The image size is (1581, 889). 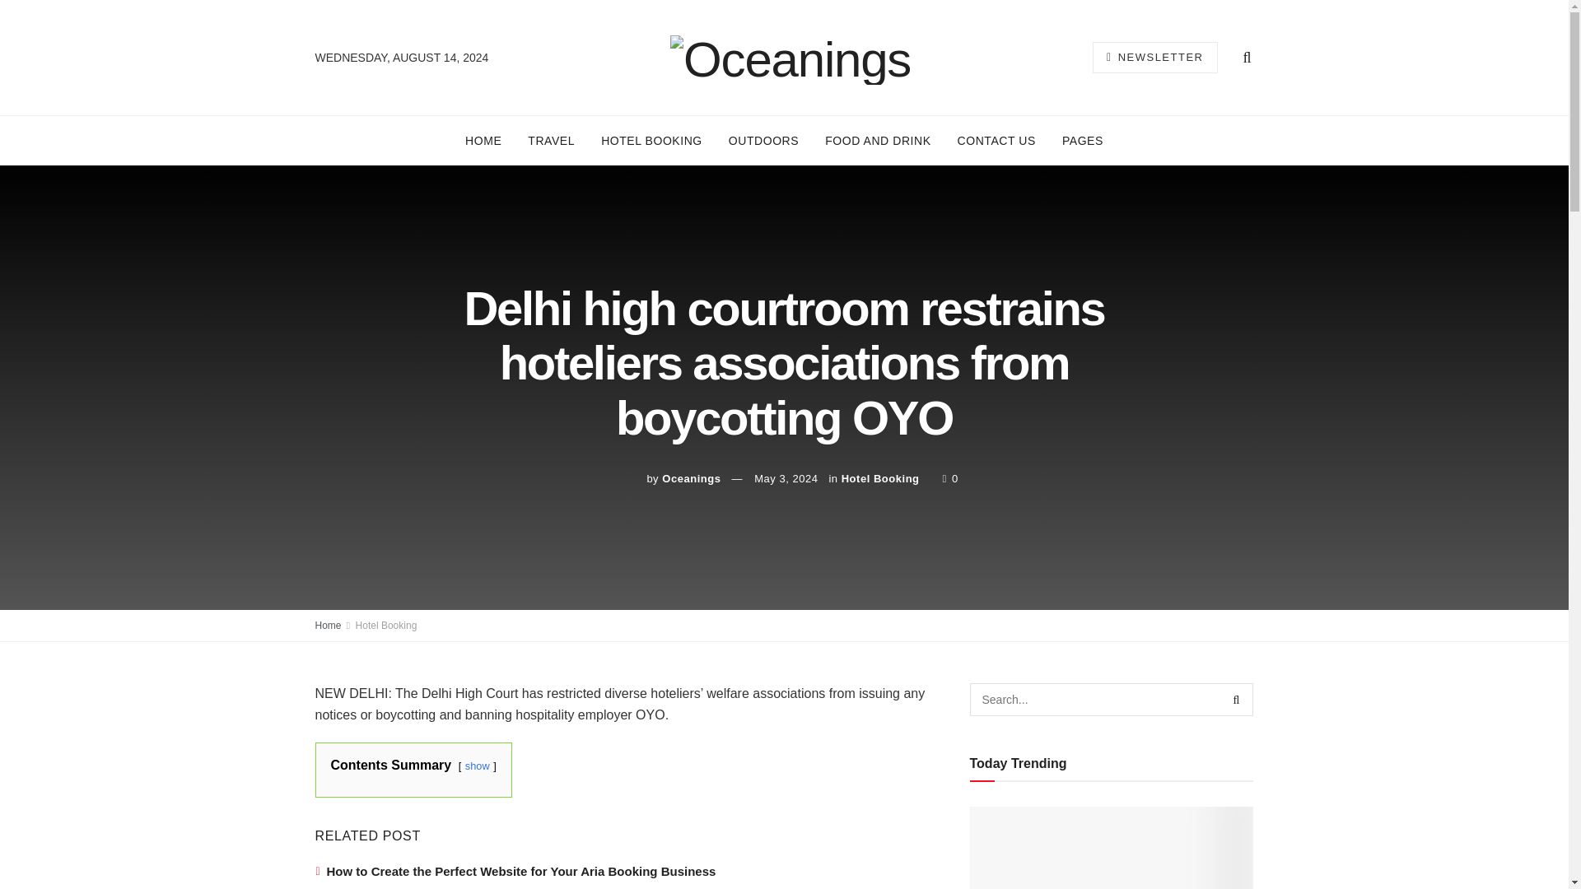 What do you see at coordinates (652, 140) in the screenshot?
I see `HOTEL BOOKING` at bounding box center [652, 140].